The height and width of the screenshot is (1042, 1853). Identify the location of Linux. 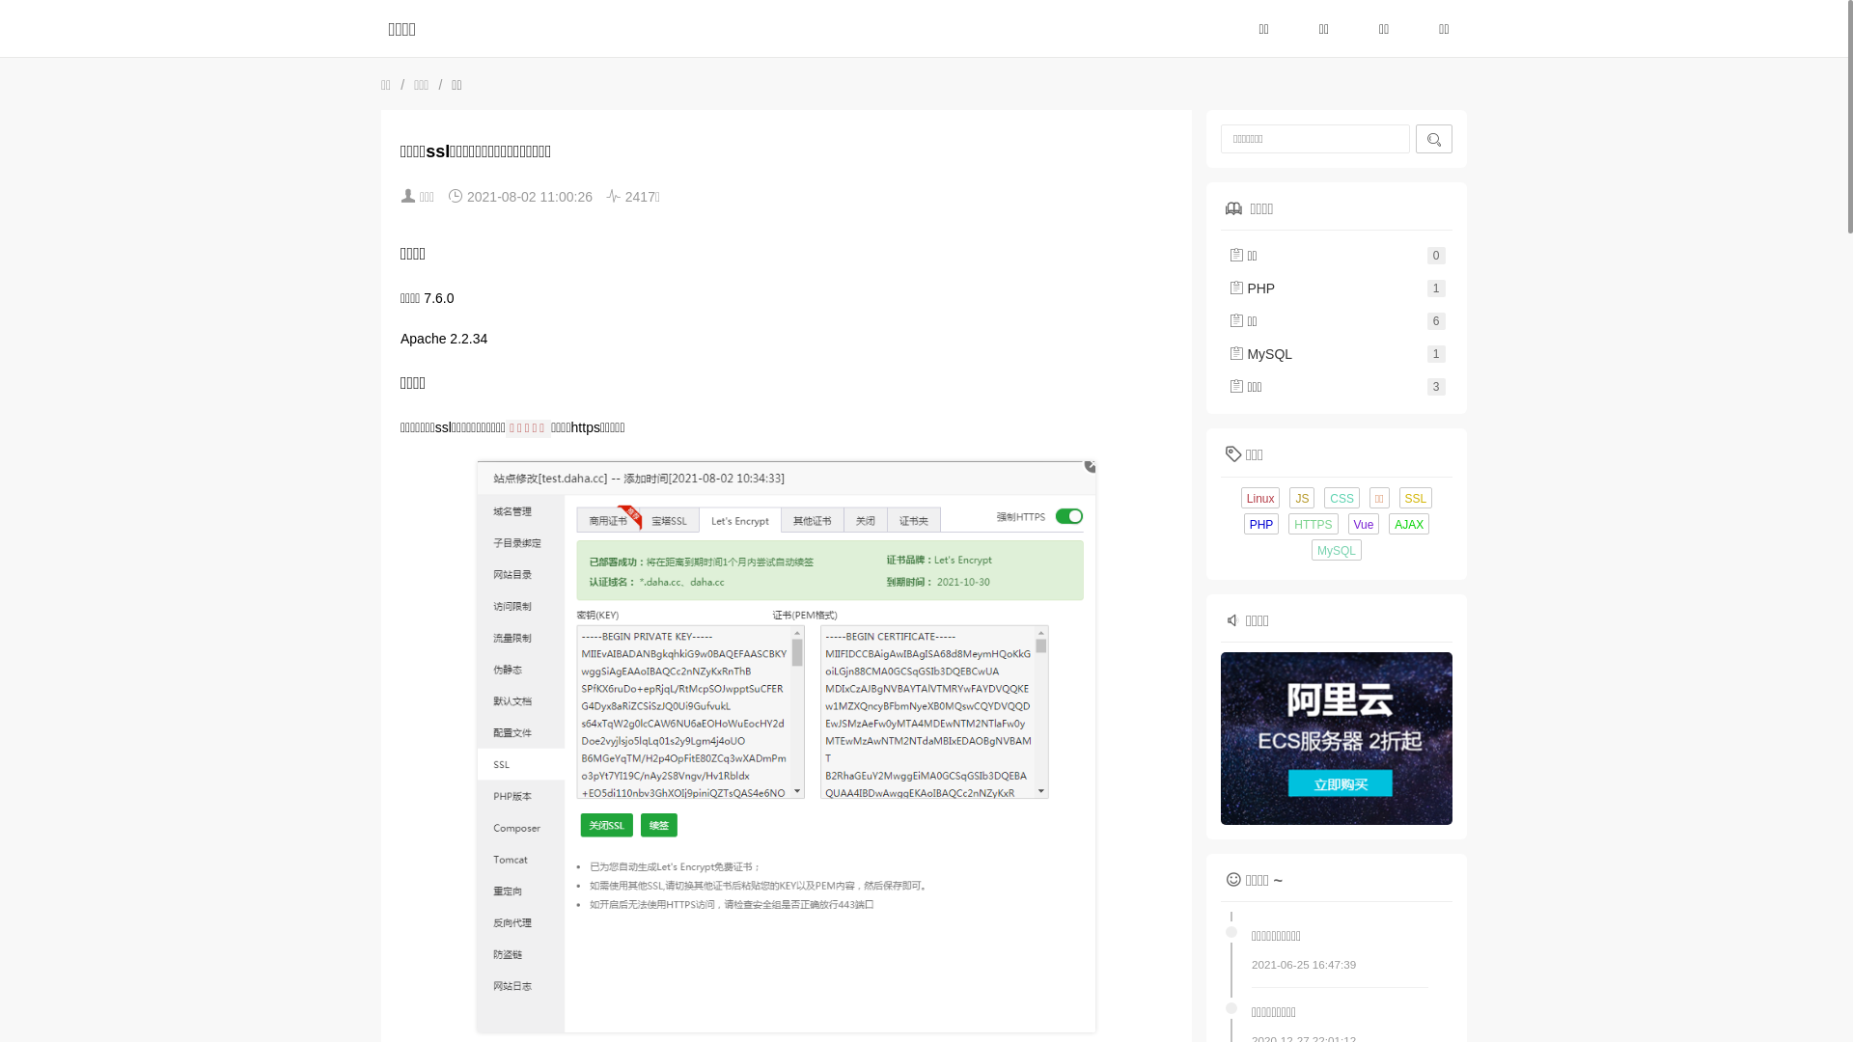
(1260, 498).